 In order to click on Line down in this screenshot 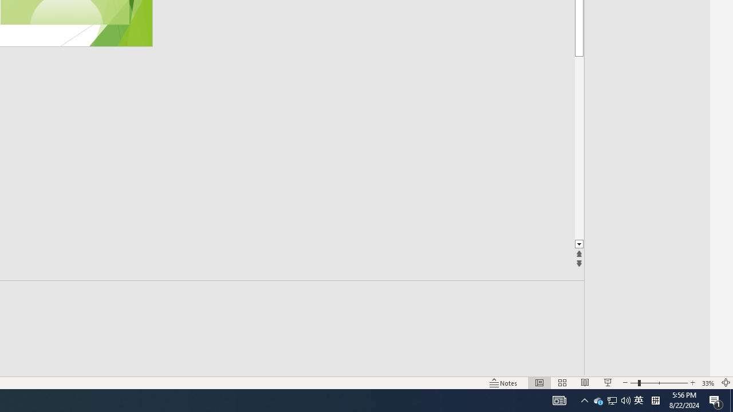, I will do `click(580, 245)`.